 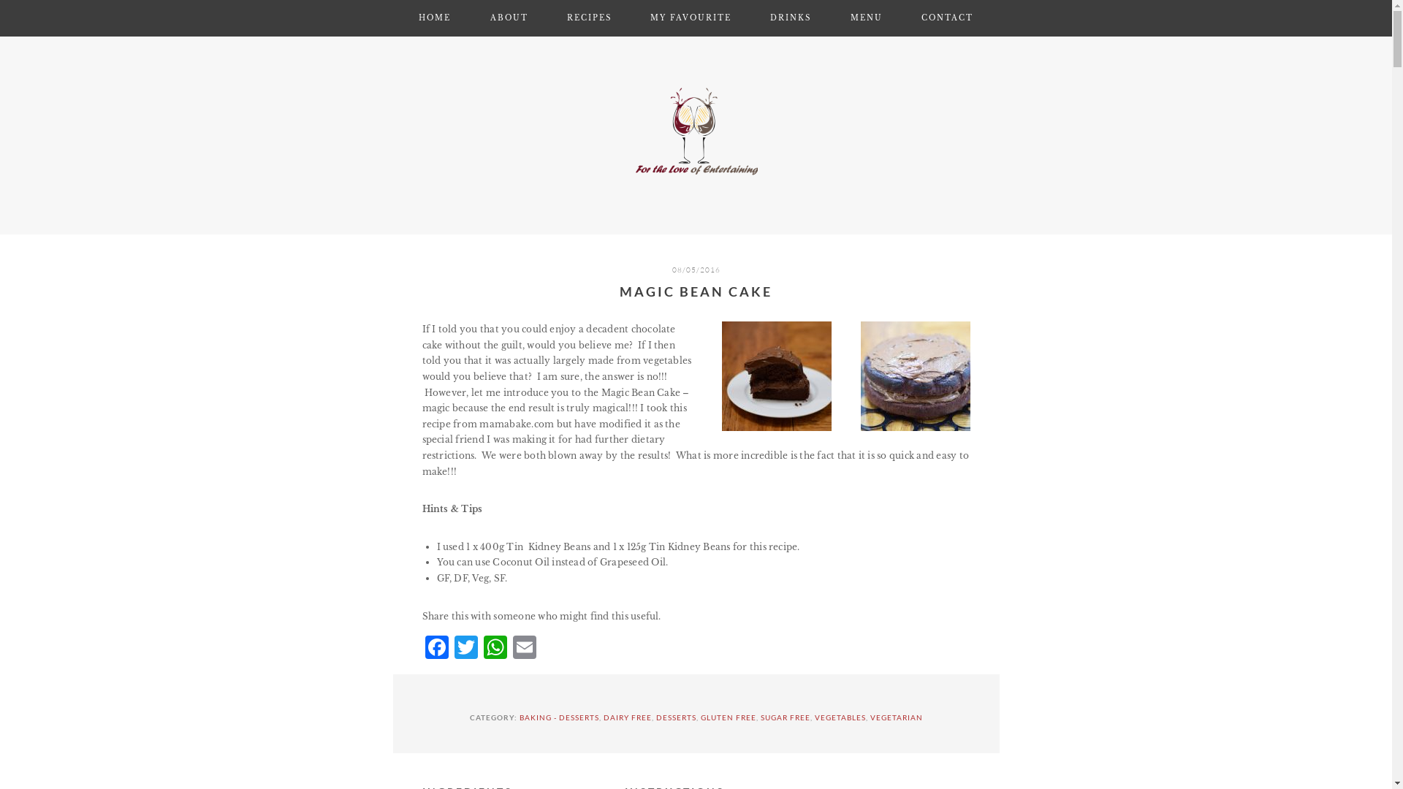 What do you see at coordinates (791, 18) in the screenshot?
I see `DRINKS` at bounding box center [791, 18].